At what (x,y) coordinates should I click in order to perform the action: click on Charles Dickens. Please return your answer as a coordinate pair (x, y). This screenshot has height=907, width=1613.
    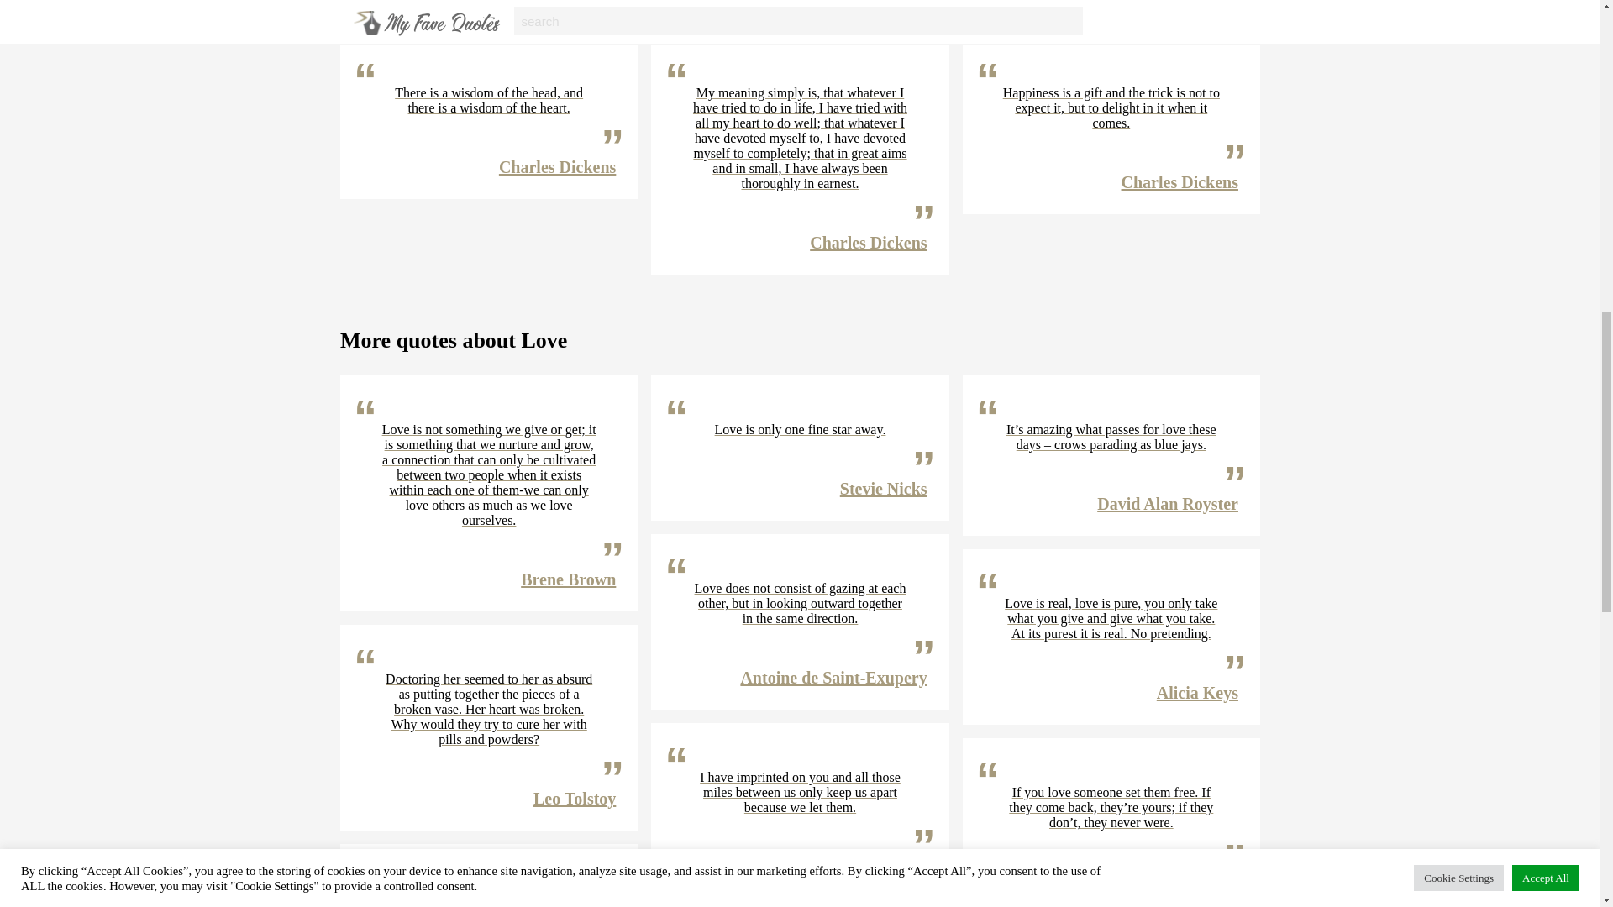
    Looking at the image, I should click on (557, 2).